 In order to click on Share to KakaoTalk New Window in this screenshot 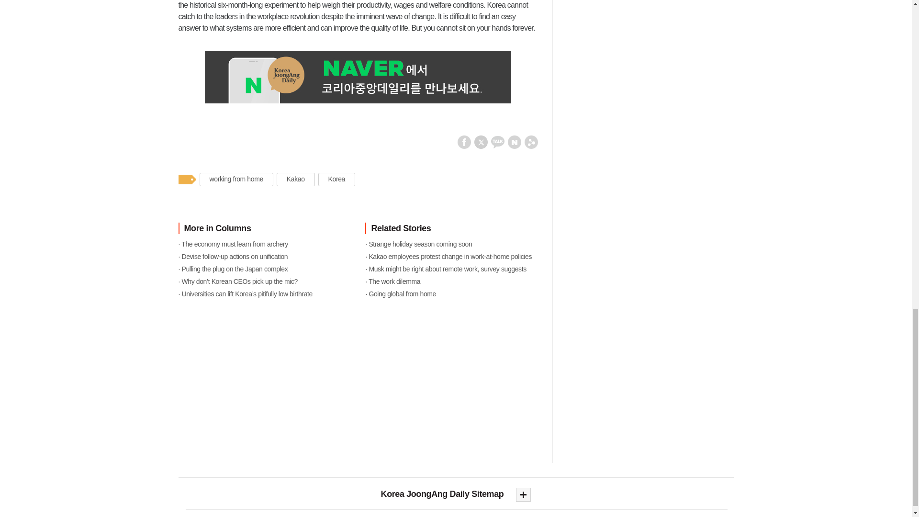, I will do `click(498, 141)`.